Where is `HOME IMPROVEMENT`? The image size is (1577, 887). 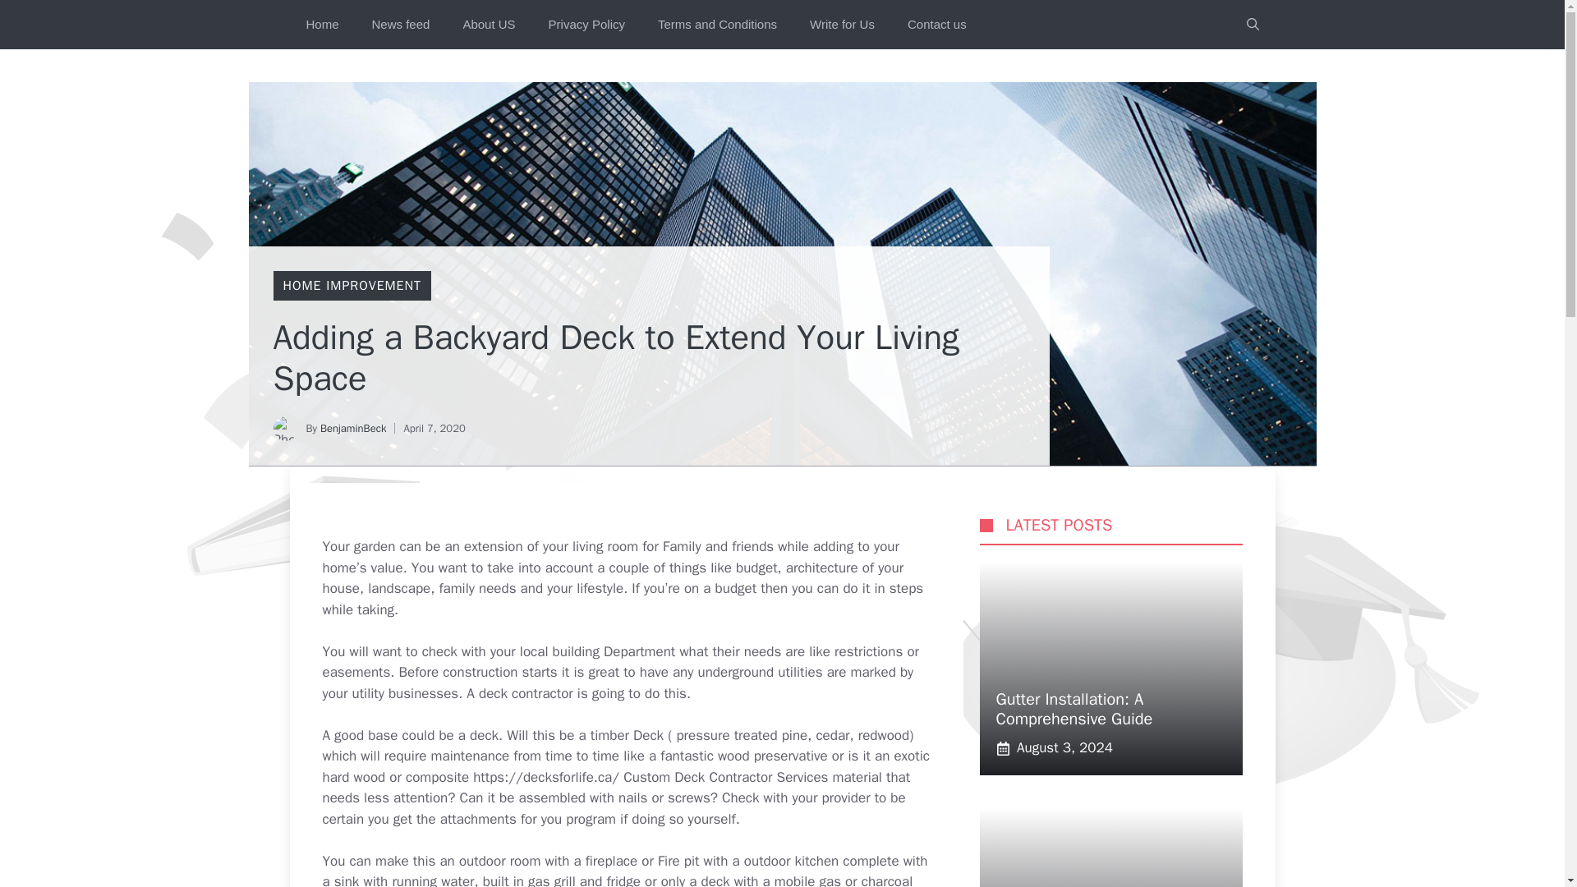 HOME IMPROVEMENT is located at coordinates (352, 286).